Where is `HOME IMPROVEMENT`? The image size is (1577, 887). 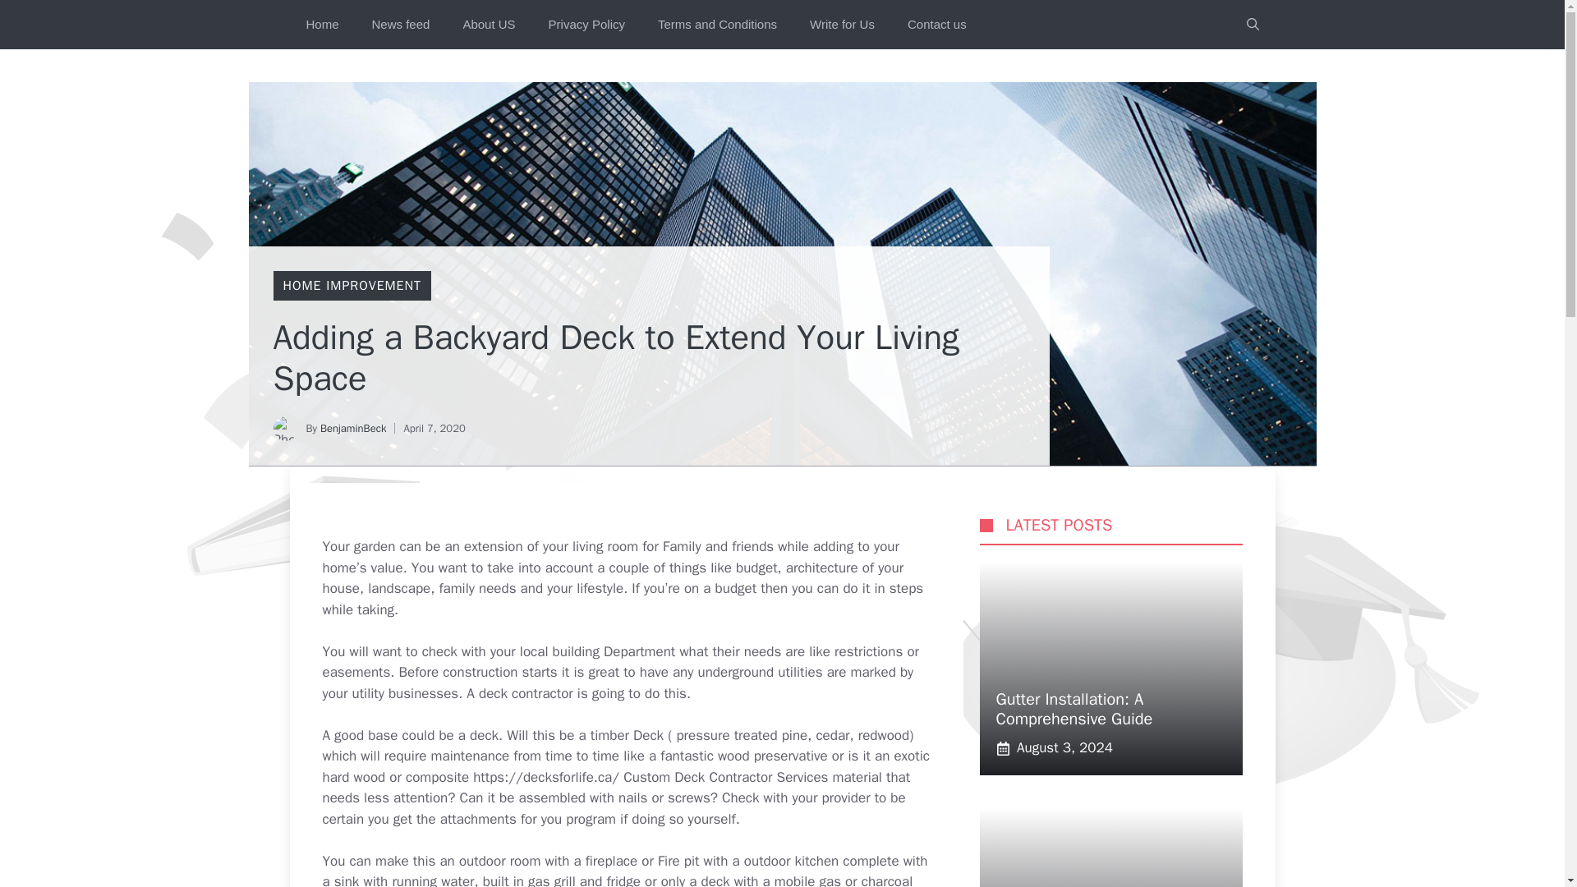 HOME IMPROVEMENT is located at coordinates (352, 286).